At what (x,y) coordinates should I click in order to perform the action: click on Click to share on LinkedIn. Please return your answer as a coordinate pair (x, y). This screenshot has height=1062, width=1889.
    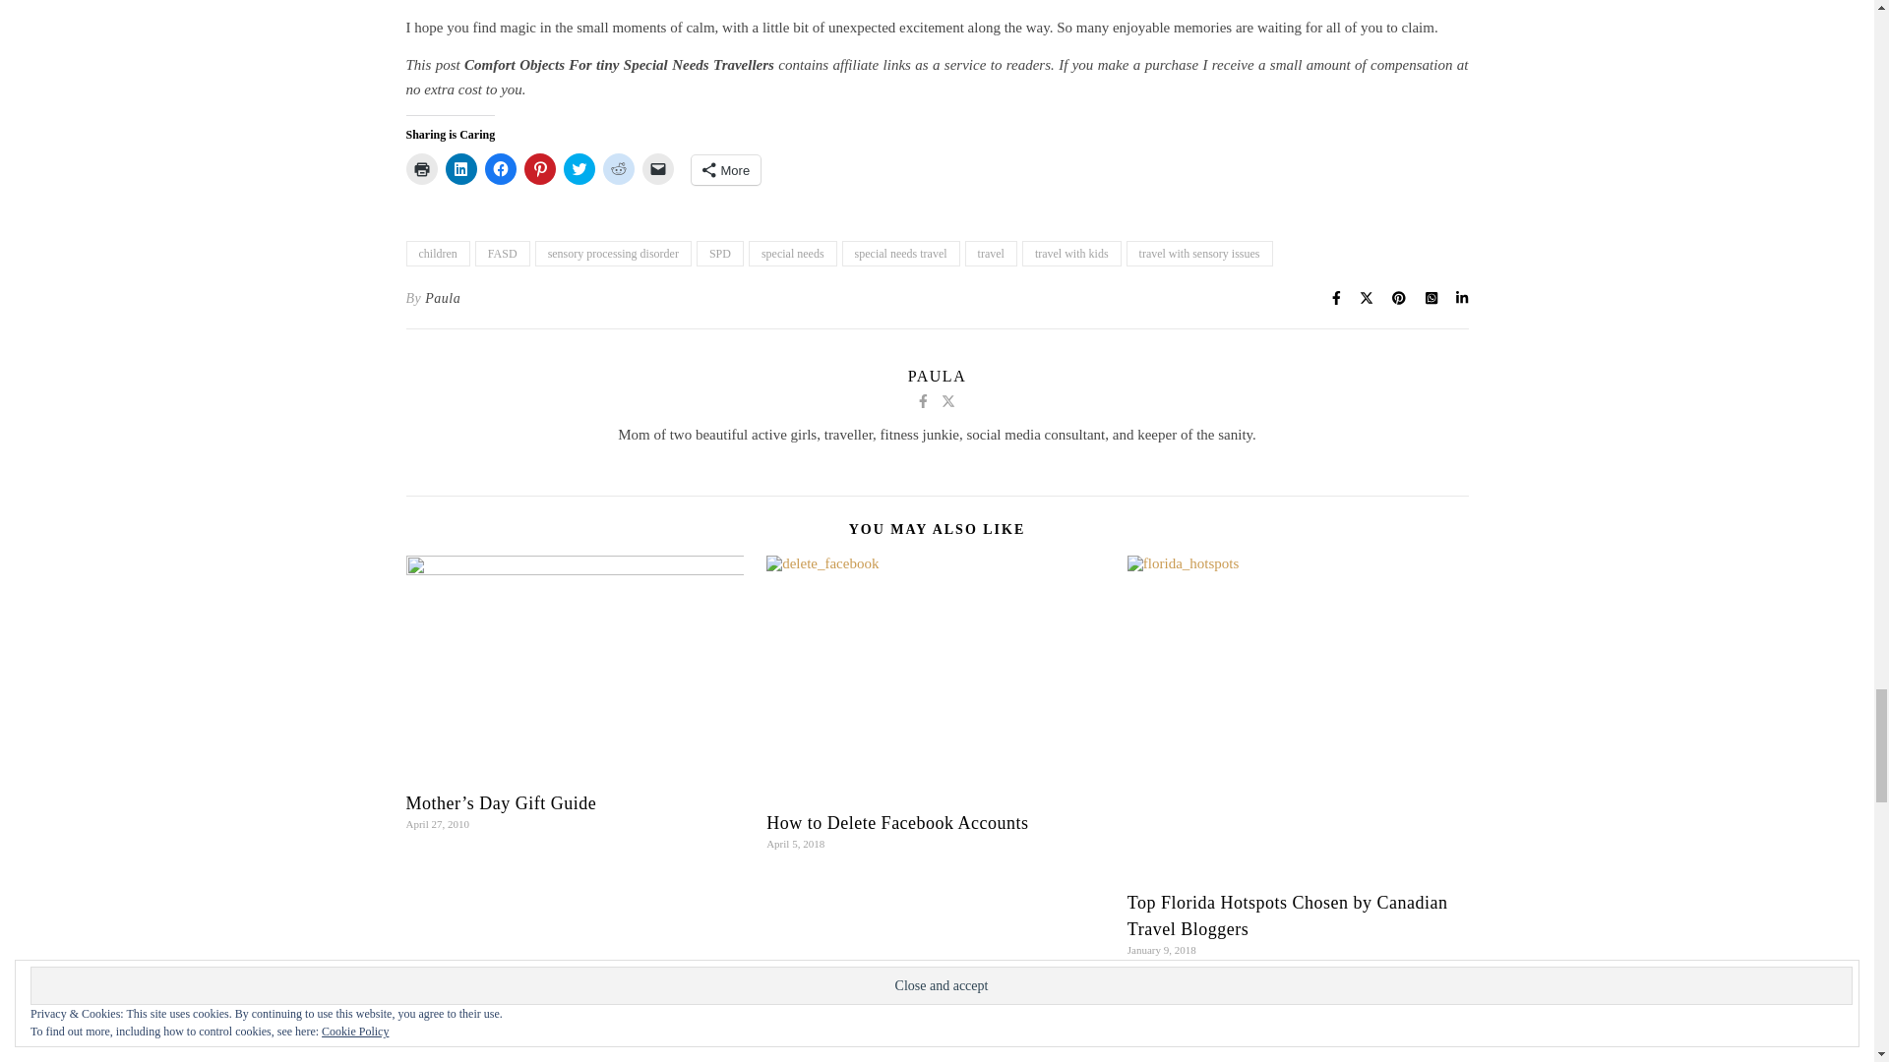
    Looking at the image, I should click on (459, 168).